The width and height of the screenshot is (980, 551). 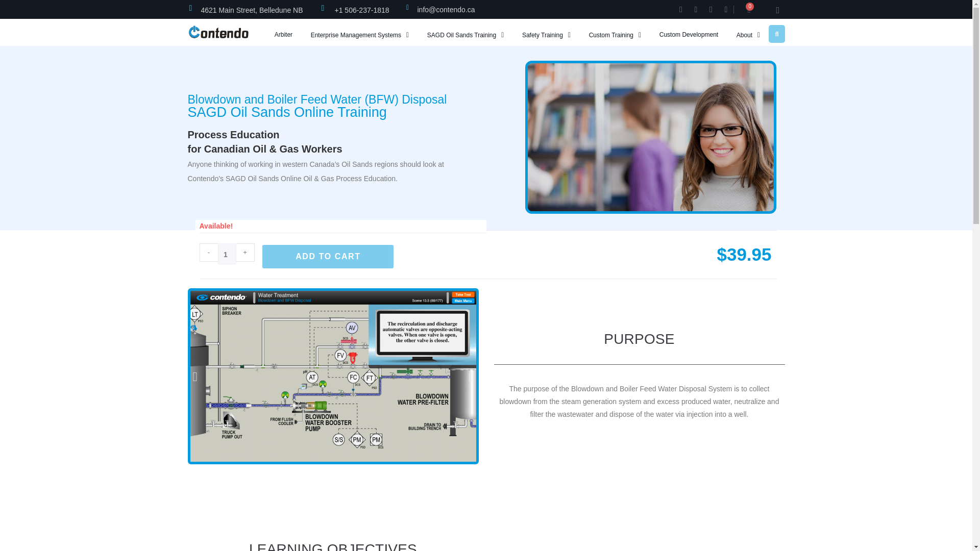 What do you see at coordinates (283, 35) in the screenshot?
I see `Arbiter` at bounding box center [283, 35].